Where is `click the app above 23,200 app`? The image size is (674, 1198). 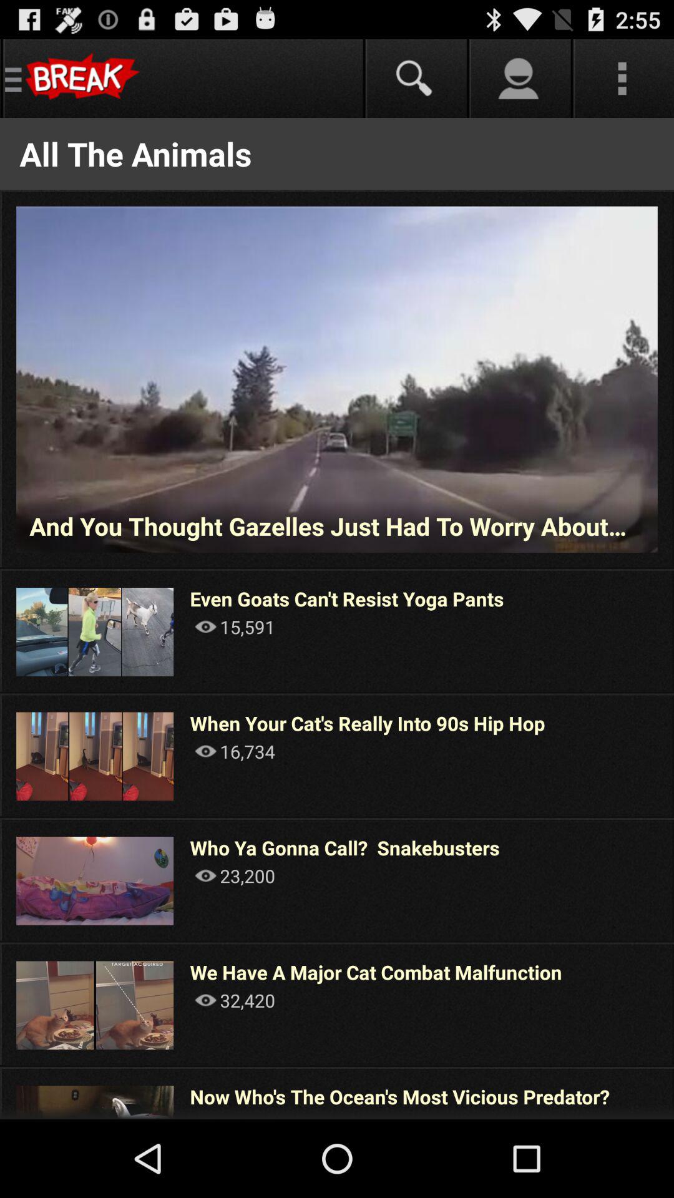 click the app above 23,200 app is located at coordinates (344, 847).